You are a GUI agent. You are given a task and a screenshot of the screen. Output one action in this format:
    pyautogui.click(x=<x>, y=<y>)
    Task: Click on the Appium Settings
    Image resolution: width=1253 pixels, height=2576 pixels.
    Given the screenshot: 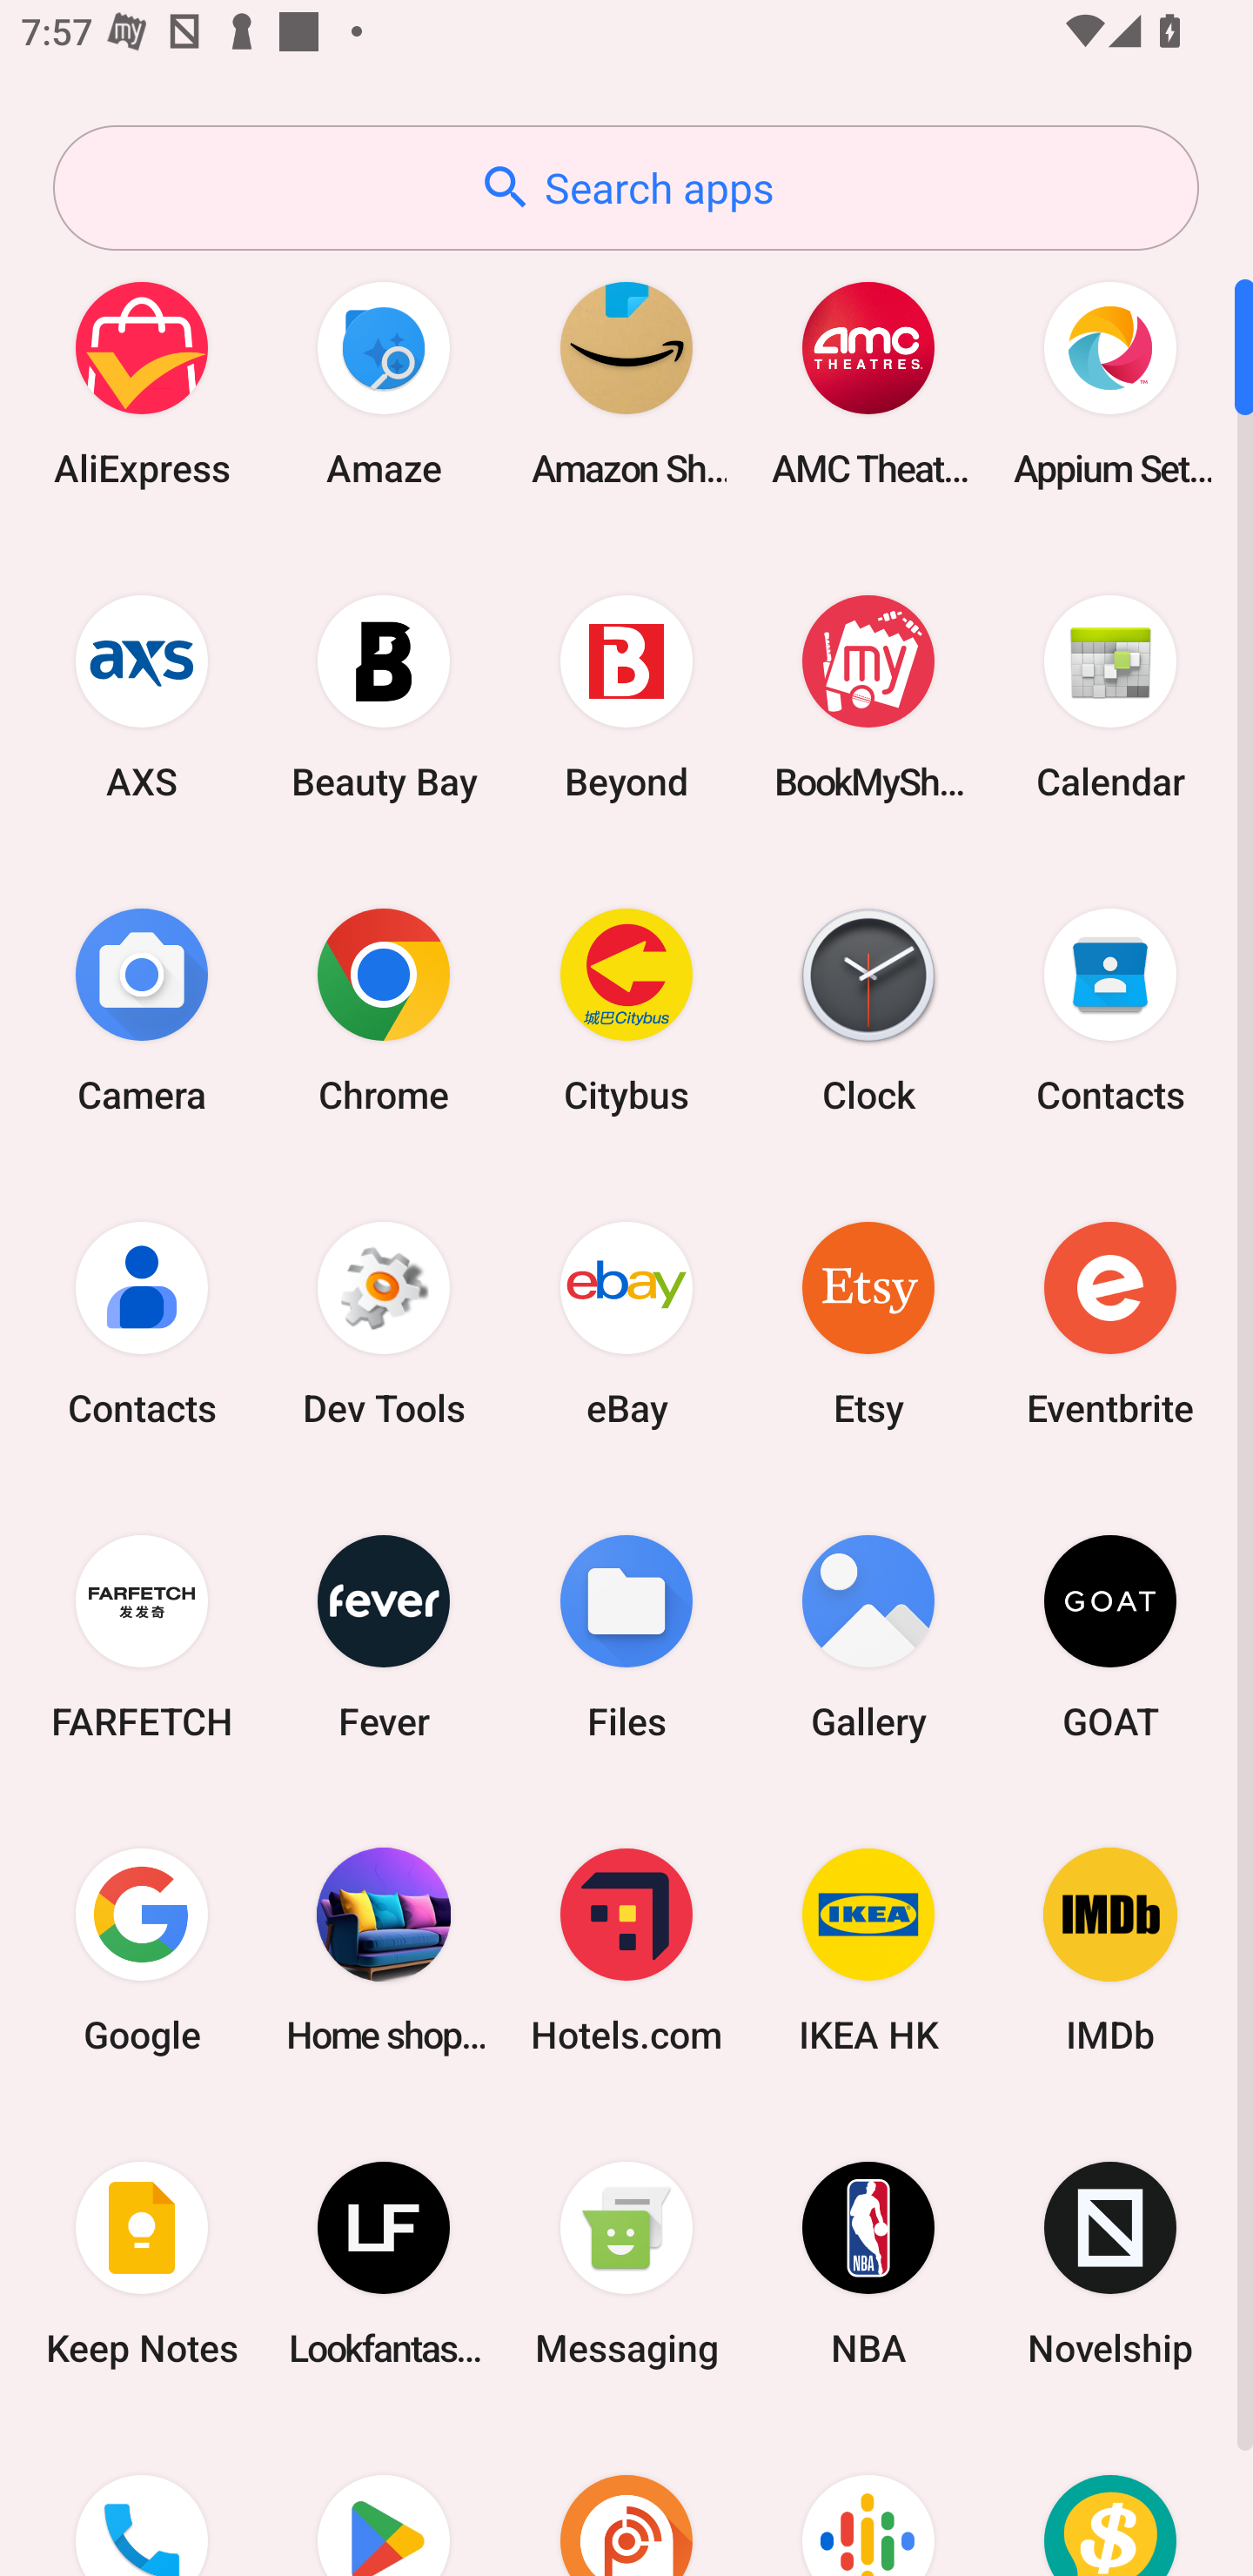 What is the action you would take?
    pyautogui.click(x=1110, y=383)
    